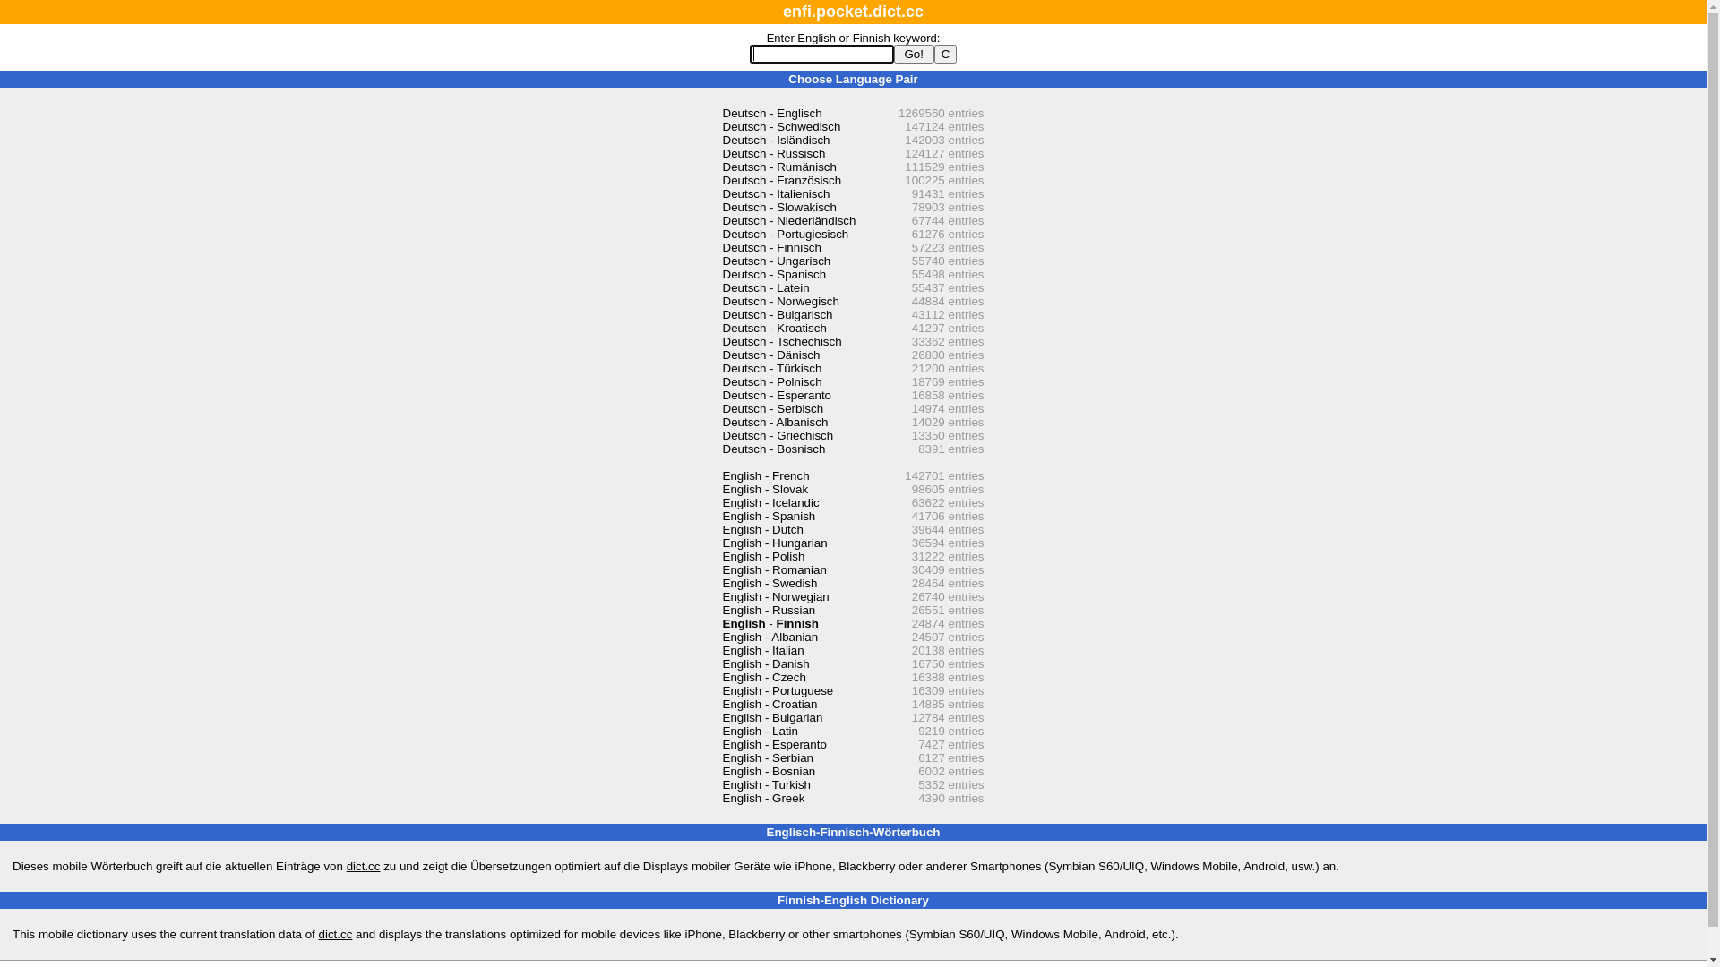 Image resolution: width=1720 pixels, height=967 pixels. What do you see at coordinates (774, 328) in the screenshot?
I see `Deutsch - Kroatisch` at bounding box center [774, 328].